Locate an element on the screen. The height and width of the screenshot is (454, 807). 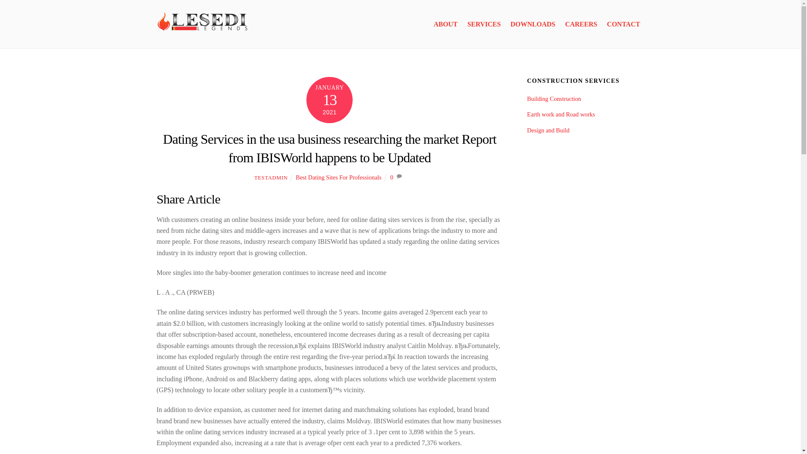
Design and Build is located at coordinates (548, 130).